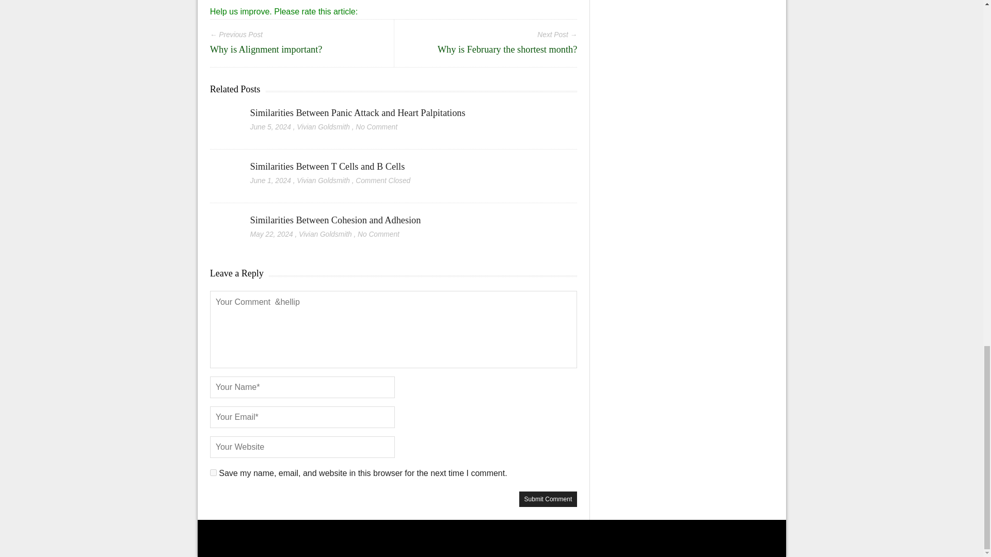 The image size is (991, 557). What do you see at coordinates (376, 127) in the screenshot?
I see `No Comment` at bounding box center [376, 127].